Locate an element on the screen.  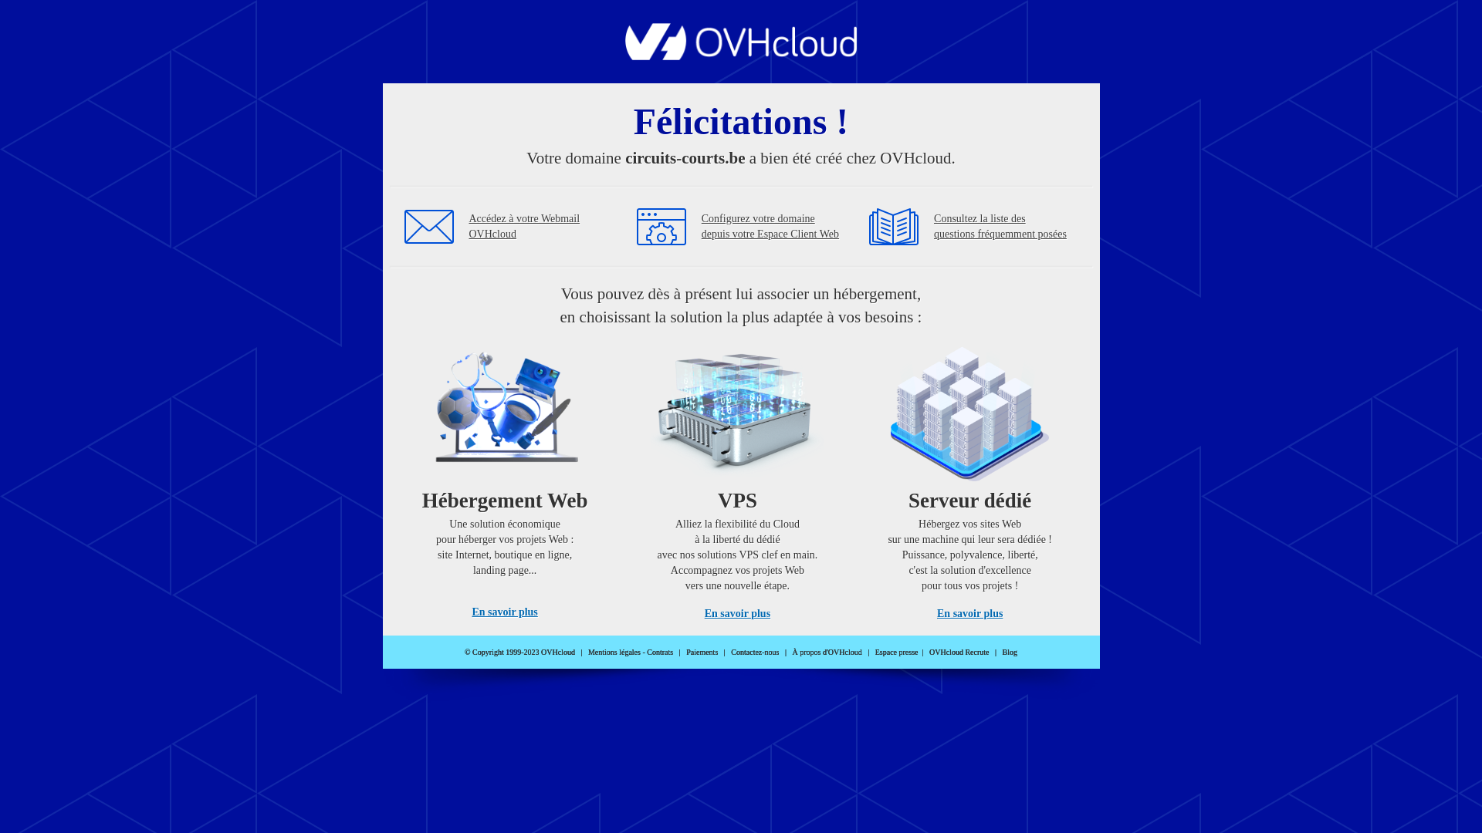
OVHcloud is located at coordinates (741, 56).